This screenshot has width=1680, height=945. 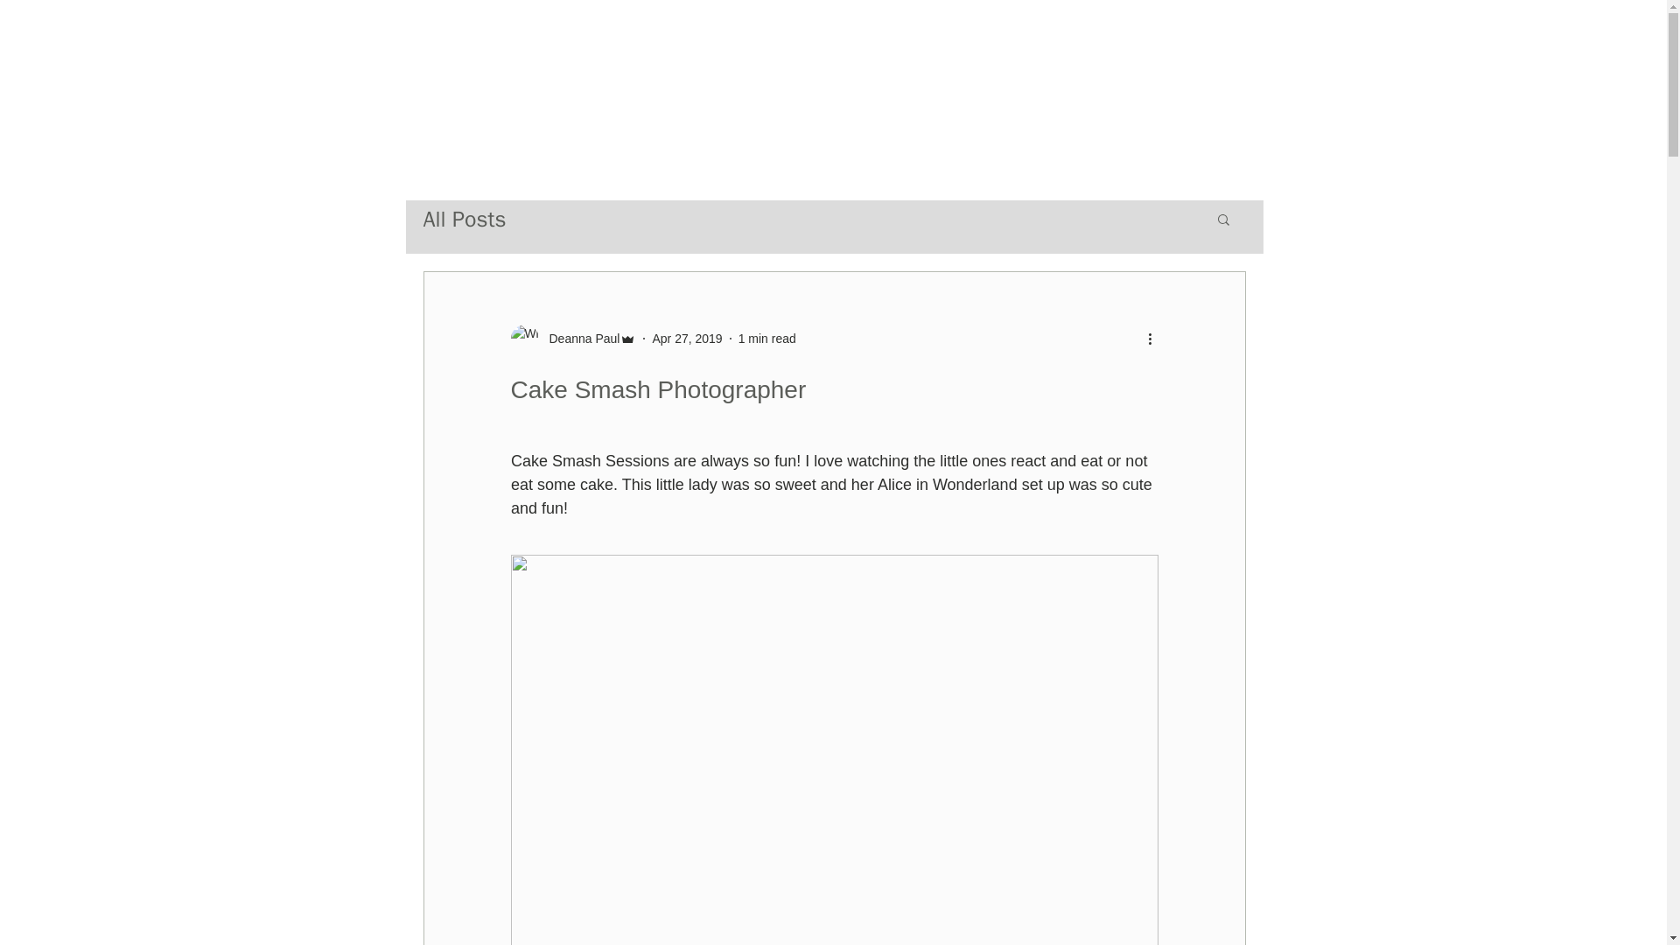 What do you see at coordinates (767, 338) in the screenshot?
I see `1 min read` at bounding box center [767, 338].